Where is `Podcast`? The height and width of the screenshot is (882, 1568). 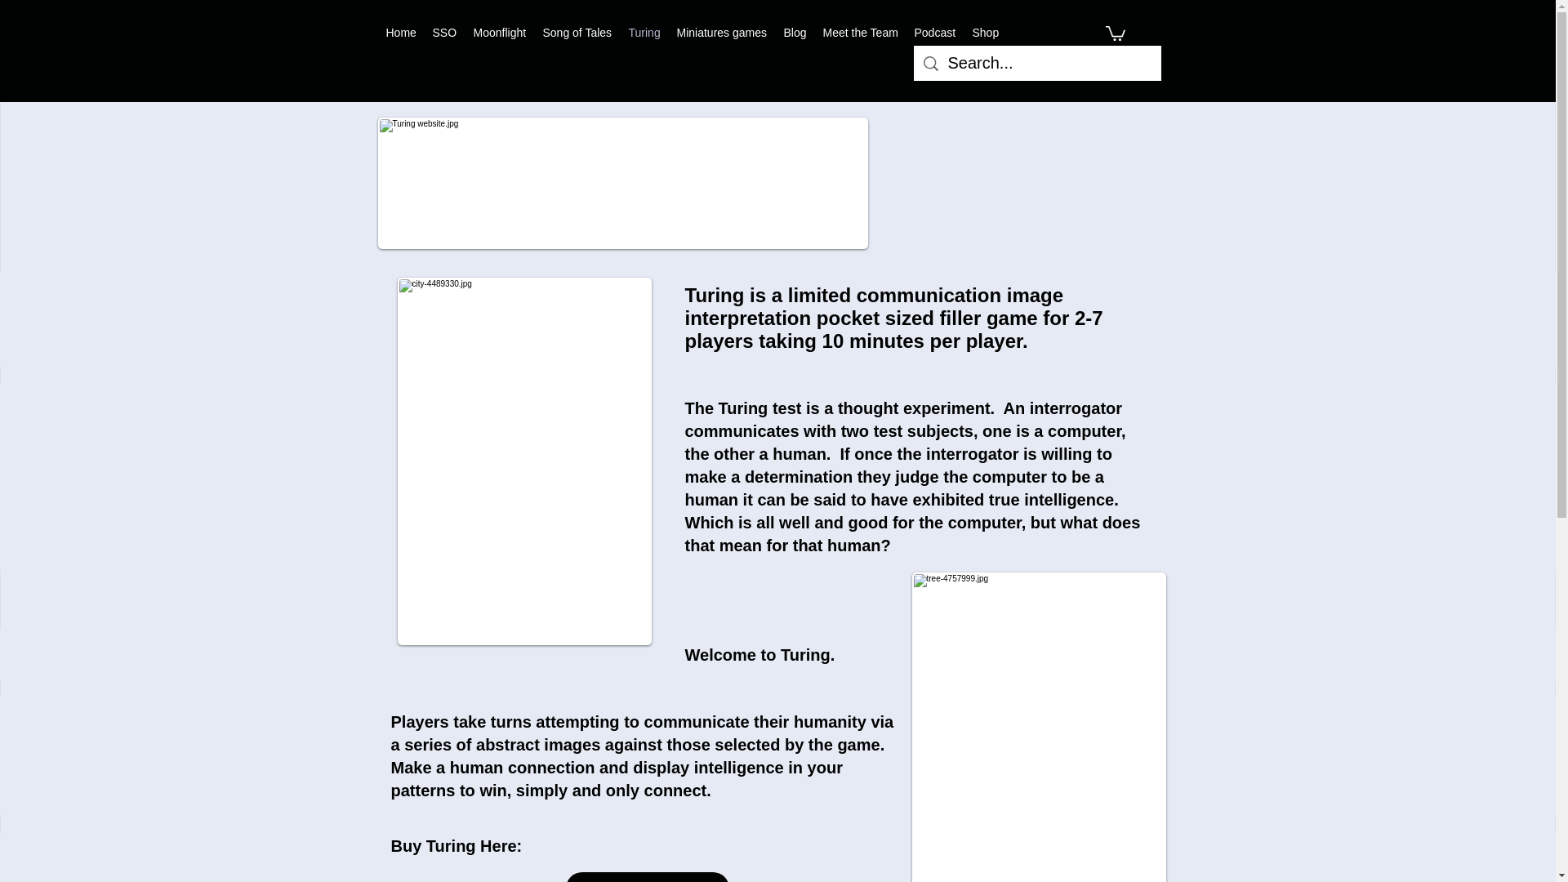
Podcast is located at coordinates (934, 33).